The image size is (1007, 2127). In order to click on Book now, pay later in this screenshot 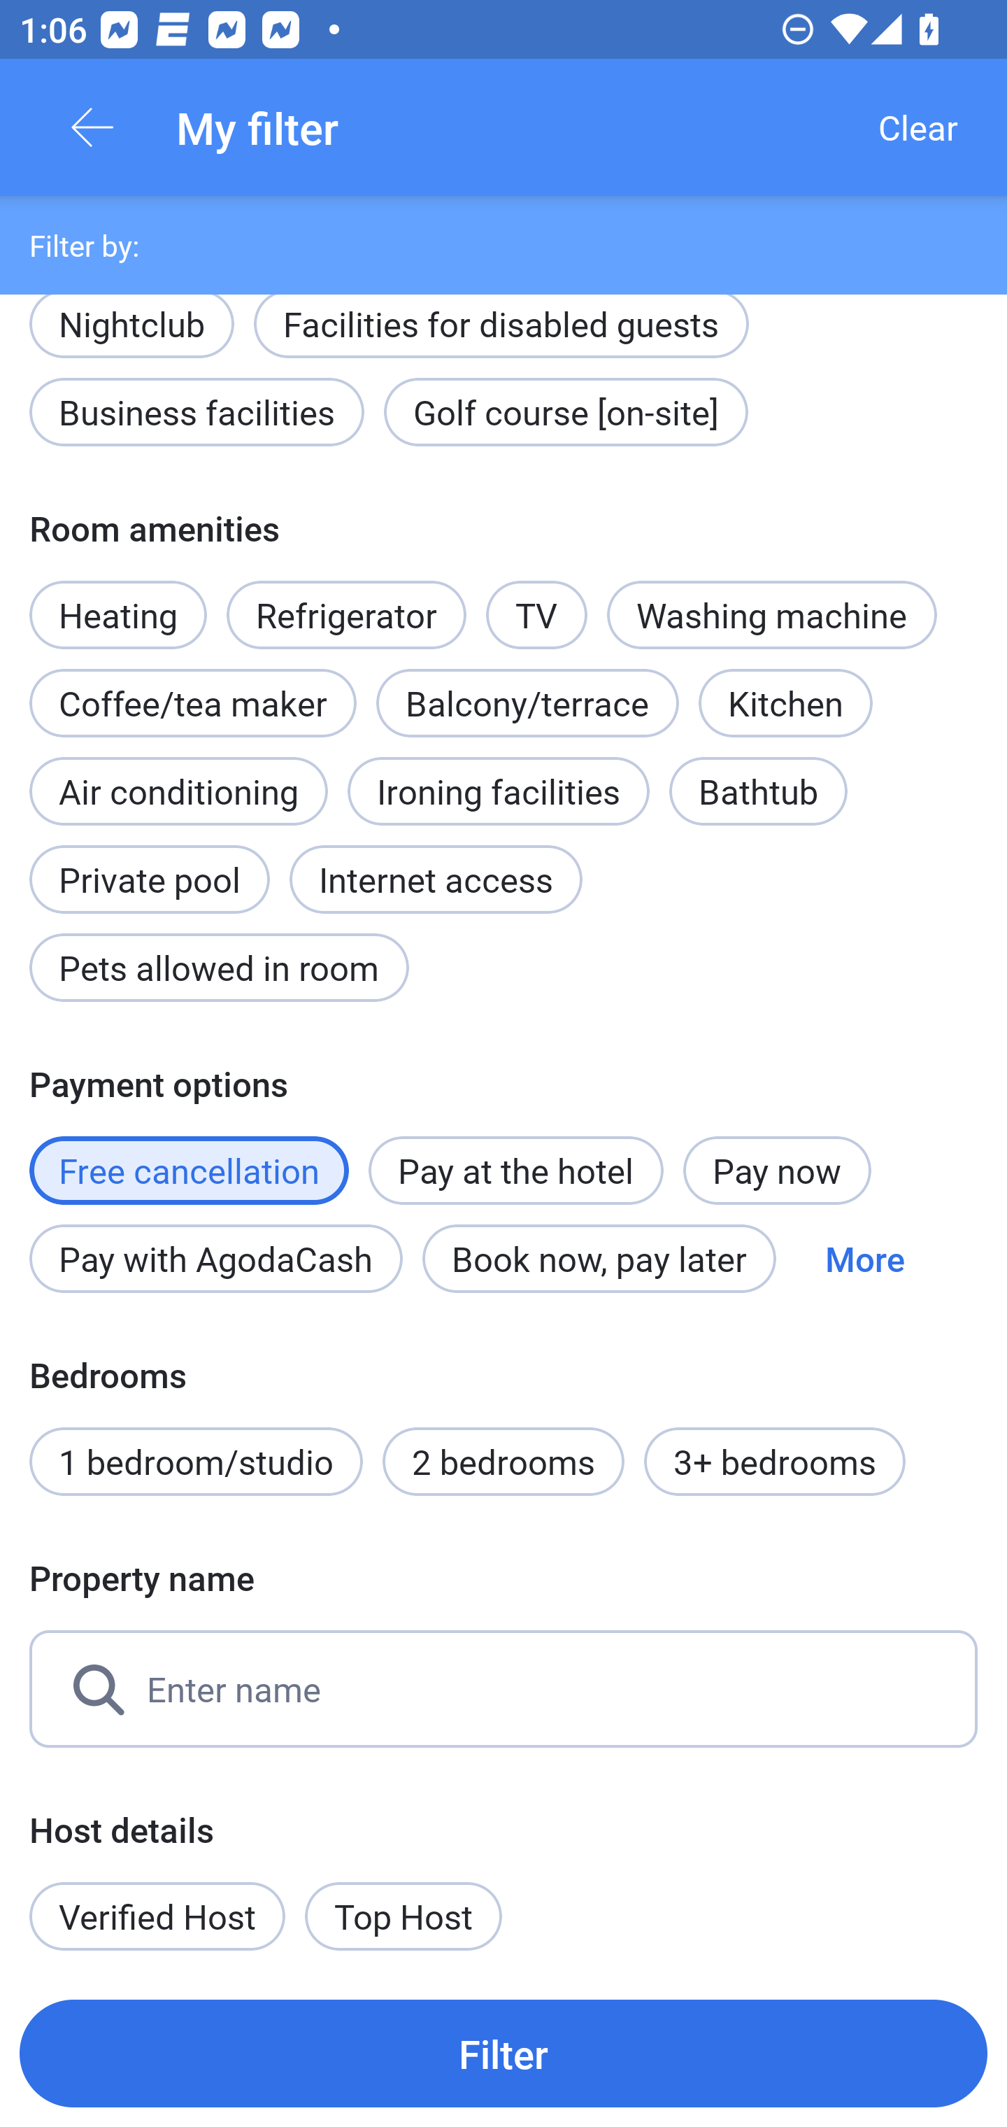, I will do `click(599, 1258)`.